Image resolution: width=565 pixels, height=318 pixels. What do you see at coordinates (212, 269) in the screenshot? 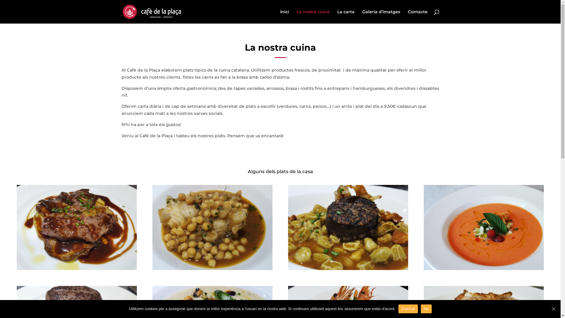
I see `cigrons-peix` at bounding box center [212, 269].